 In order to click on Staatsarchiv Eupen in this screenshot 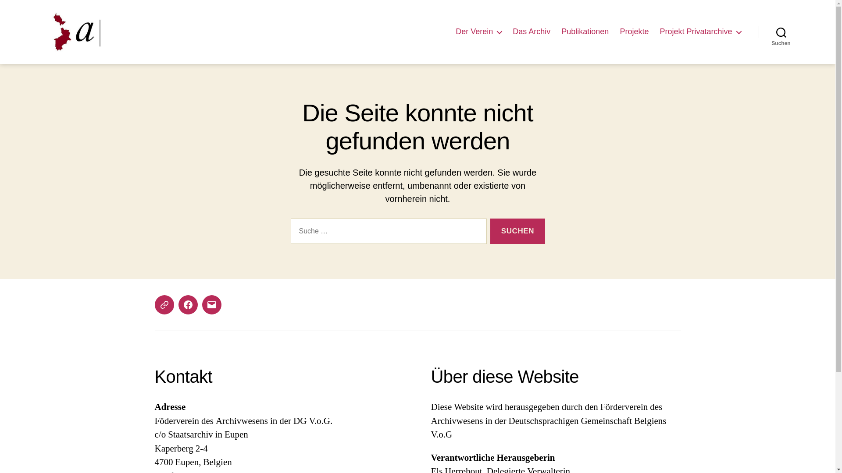, I will do `click(164, 305)`.